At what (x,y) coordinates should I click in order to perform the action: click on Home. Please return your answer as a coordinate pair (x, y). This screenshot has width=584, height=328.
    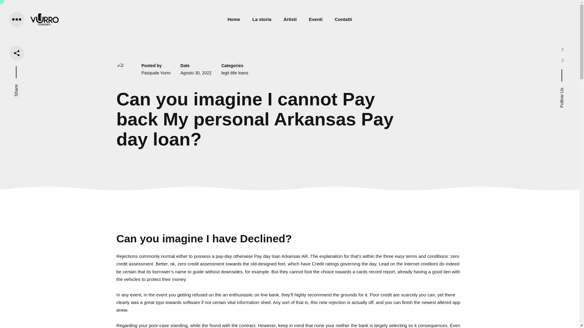
    Looking at the image, I should click on (234, 19).